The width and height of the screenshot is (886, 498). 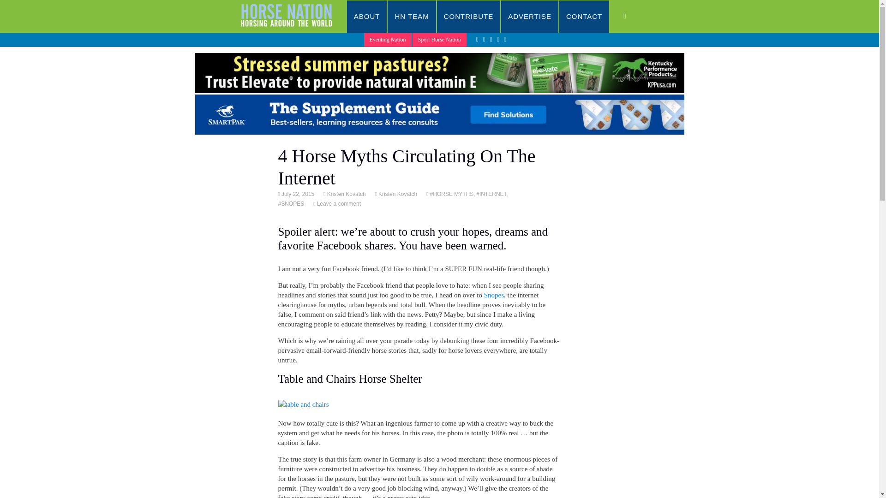 What do you see at coordinates (530, 17) in the screenshot?
I see `ADVERTISE` at bounding box center [530, 17].